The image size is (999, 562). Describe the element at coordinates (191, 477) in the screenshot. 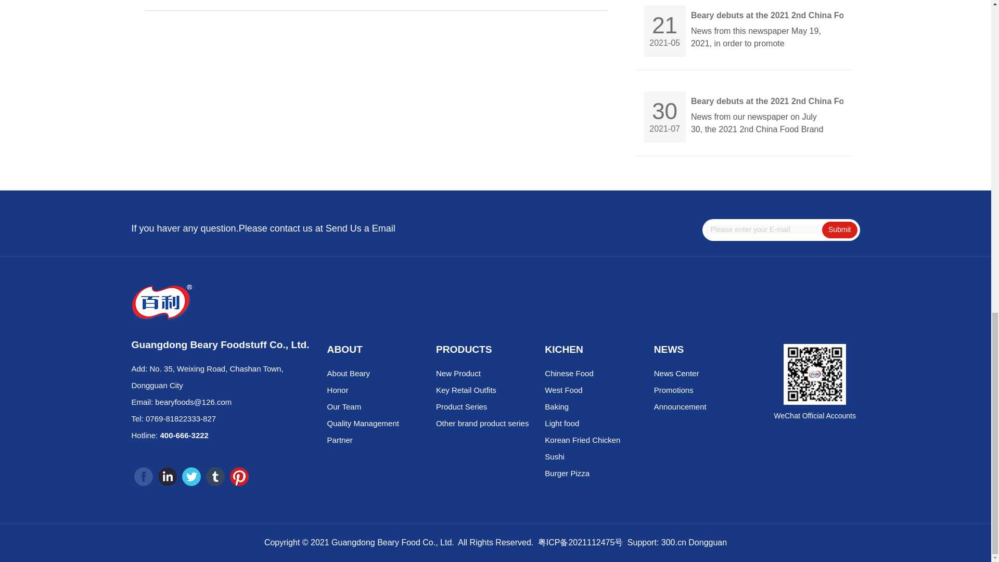

I see `Twitter` at that location.